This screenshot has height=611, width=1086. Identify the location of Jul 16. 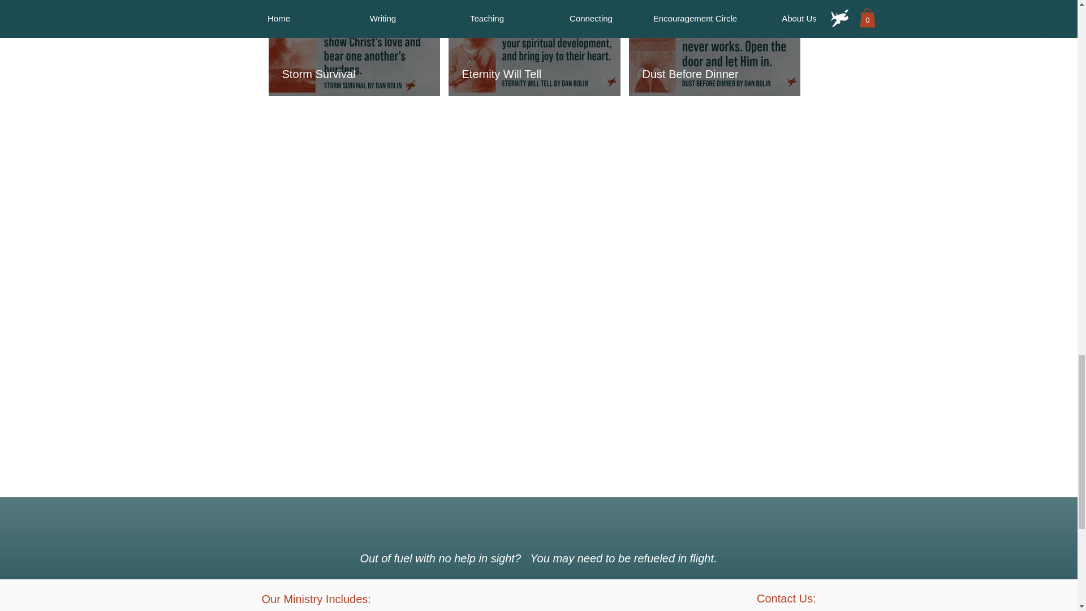
(652, 24).